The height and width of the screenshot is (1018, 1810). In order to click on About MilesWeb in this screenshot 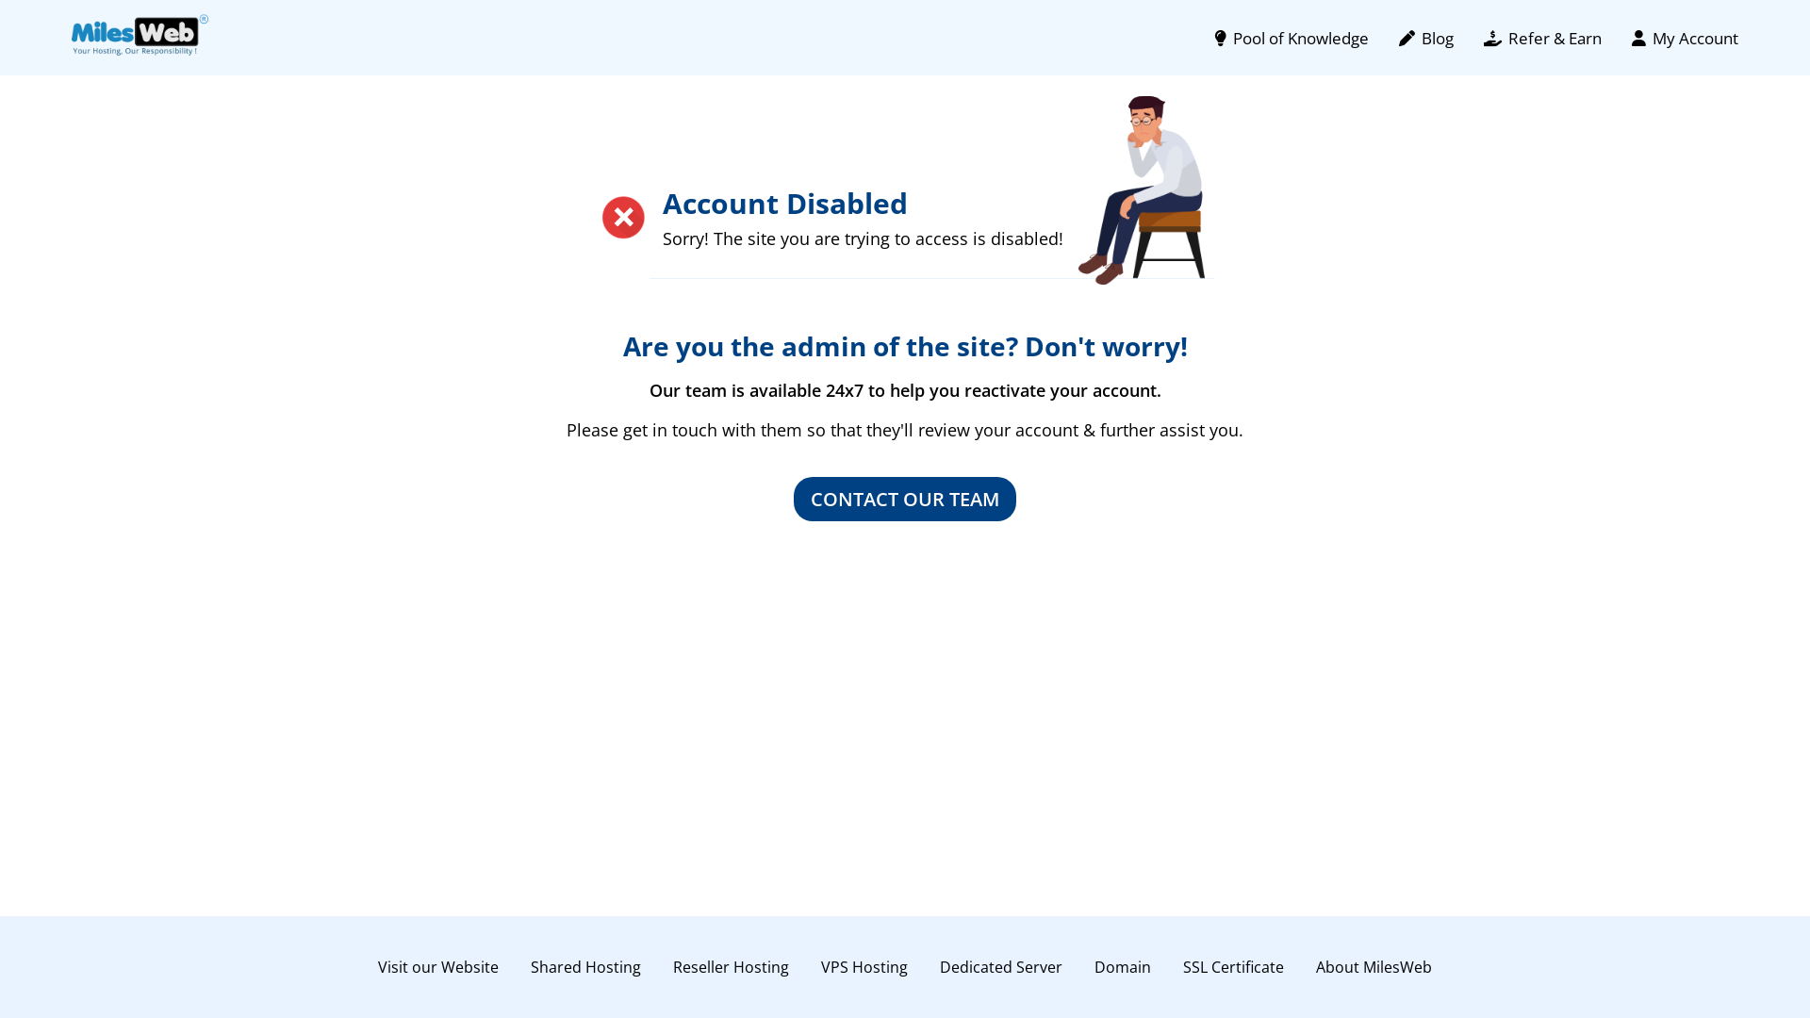, I will do `click(1374, 967)`.